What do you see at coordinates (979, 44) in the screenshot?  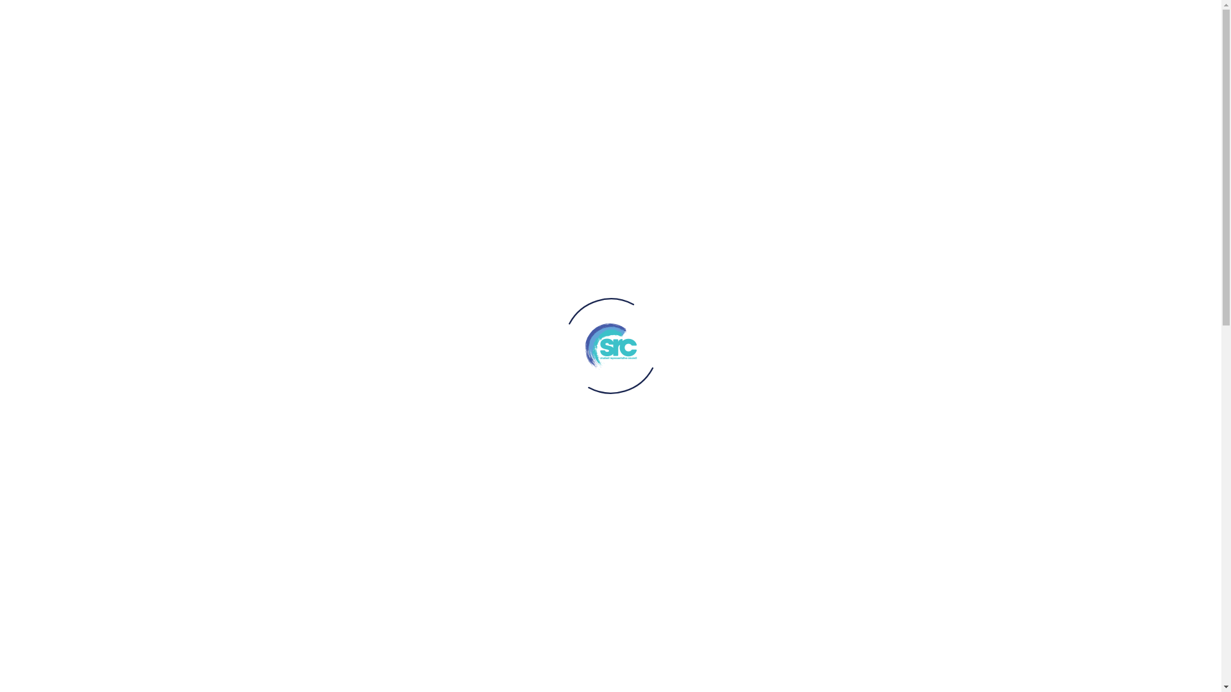 I see `Contact` at bounding box center [979, 44].